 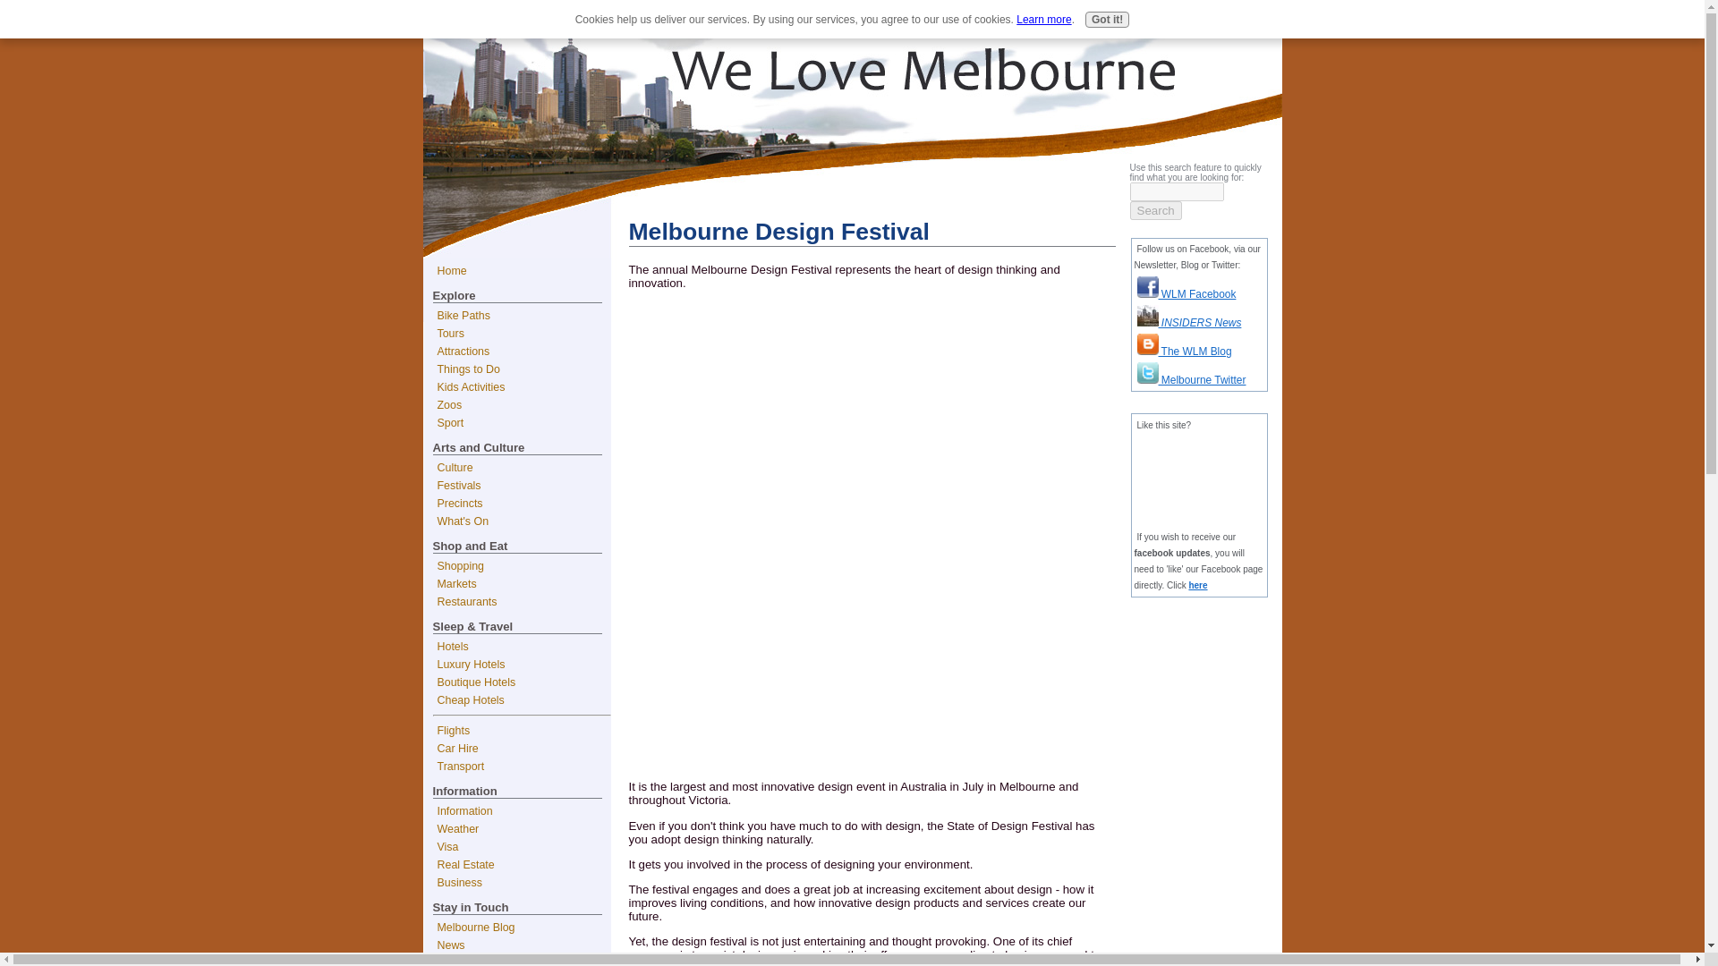 What do you see at coordinates (522, 730) in the screenshot?
I see `Flights` at bounding box center [522, 730].